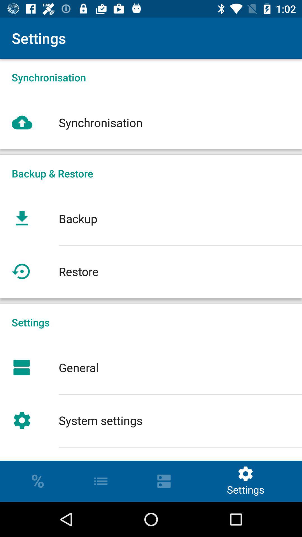 The height and width of the screenshot is (537, 302). What do you see at coordinates (151, 420) in the screenshot?
I see `scroll until system settings icon` at bounding box center [151, 420].